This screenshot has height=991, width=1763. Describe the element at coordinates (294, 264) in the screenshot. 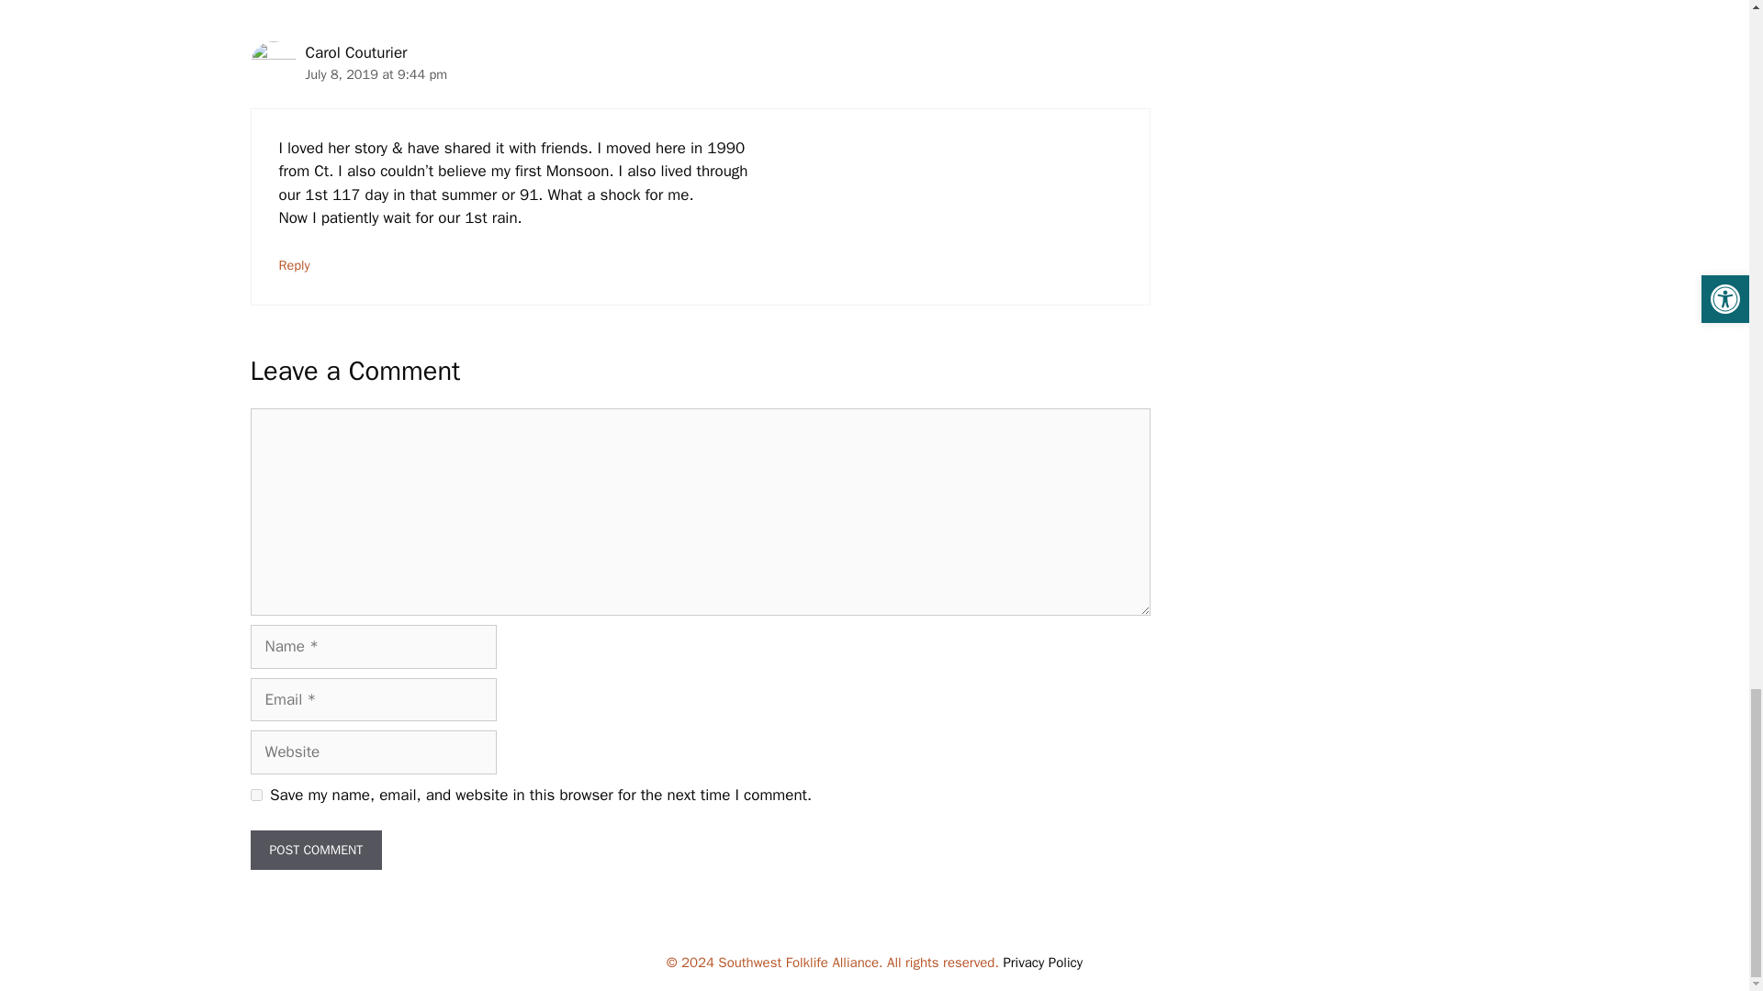

I see `Reply` at that location.